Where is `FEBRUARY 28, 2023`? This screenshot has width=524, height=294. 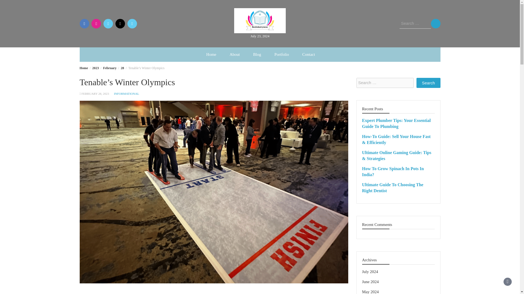 FEBRUARY 28, 2023 is located at coordinates (95, 94).